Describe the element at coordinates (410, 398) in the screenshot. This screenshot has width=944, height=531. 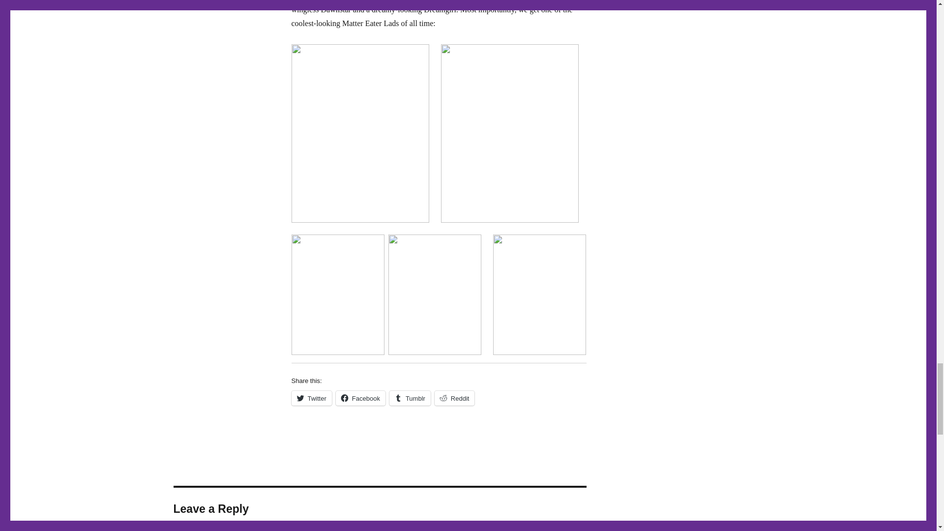
I see `Tumblr` at that location.